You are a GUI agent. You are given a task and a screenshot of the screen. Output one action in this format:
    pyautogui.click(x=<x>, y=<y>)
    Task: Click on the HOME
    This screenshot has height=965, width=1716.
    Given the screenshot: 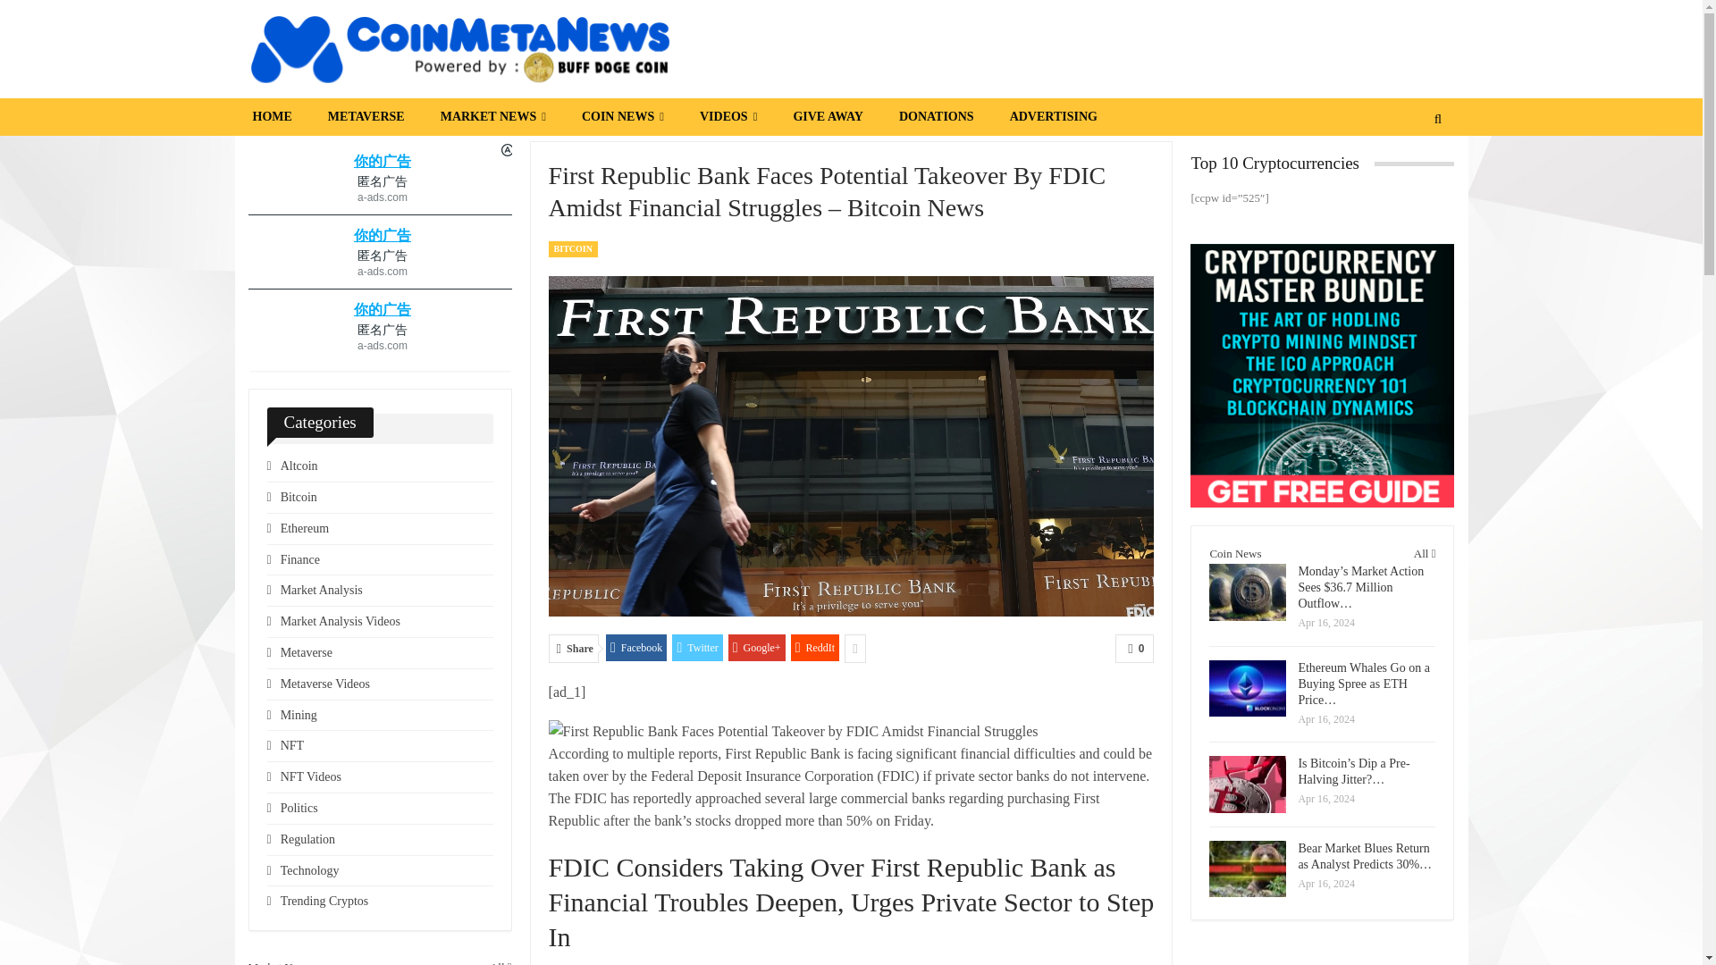 What is the action you would take?
    pyautogui.click(x=271, y=117)
    